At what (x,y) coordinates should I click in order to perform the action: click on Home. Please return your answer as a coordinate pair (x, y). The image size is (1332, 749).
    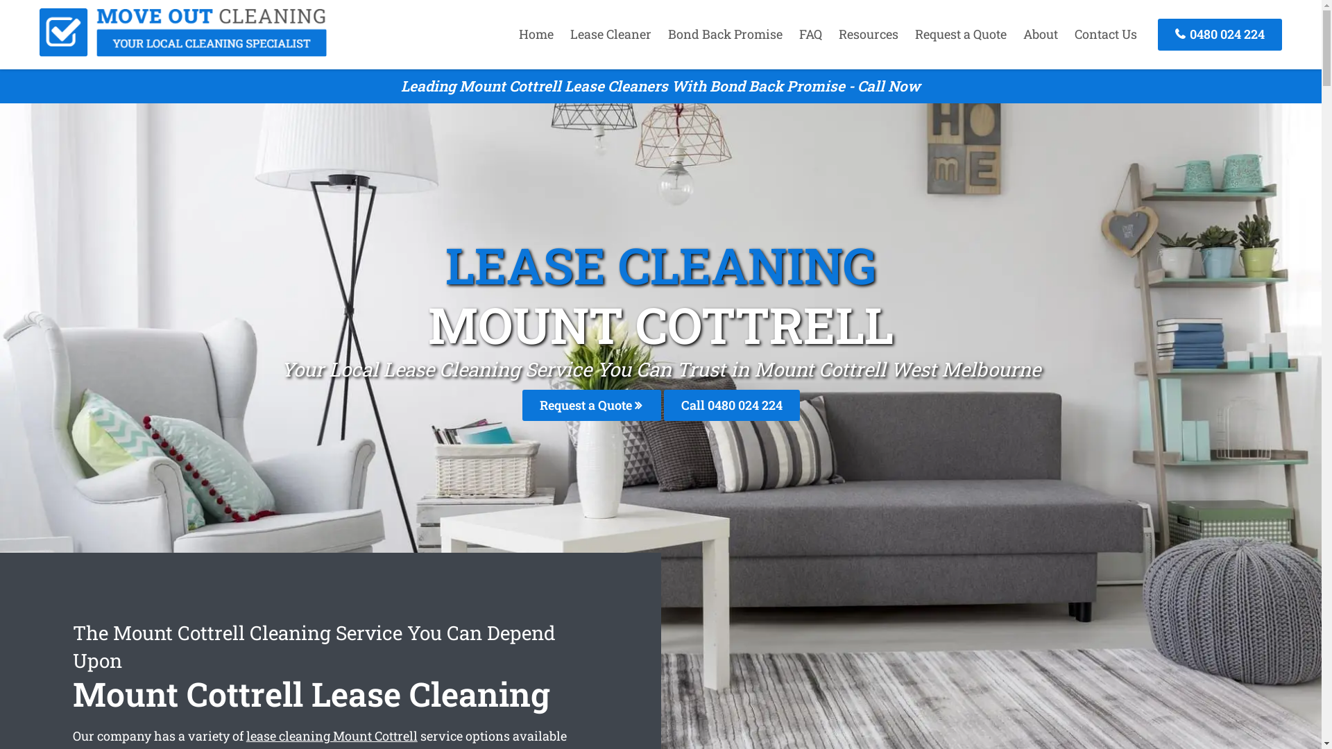
    Looking at the image, I should click on (536, 34).